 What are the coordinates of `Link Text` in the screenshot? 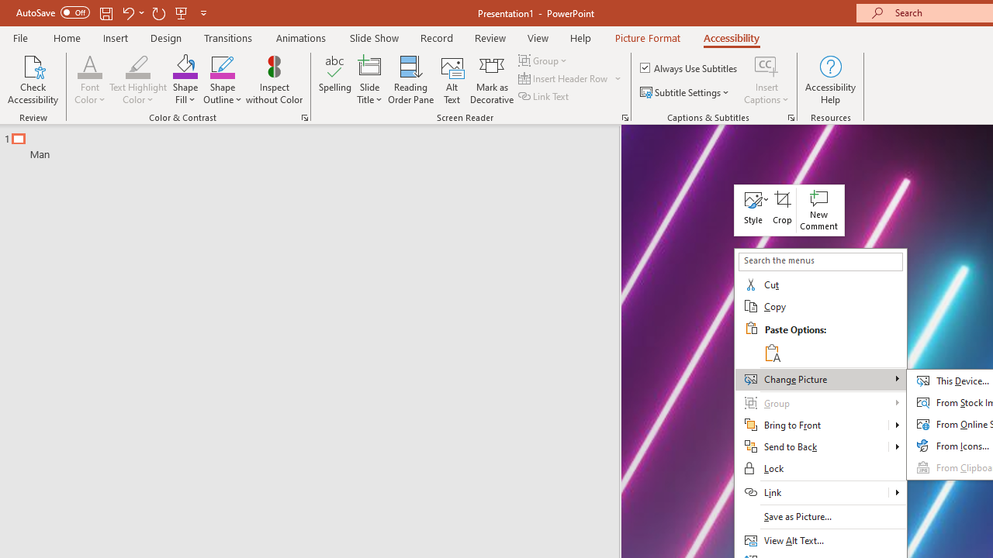 It's located at (545, 96).